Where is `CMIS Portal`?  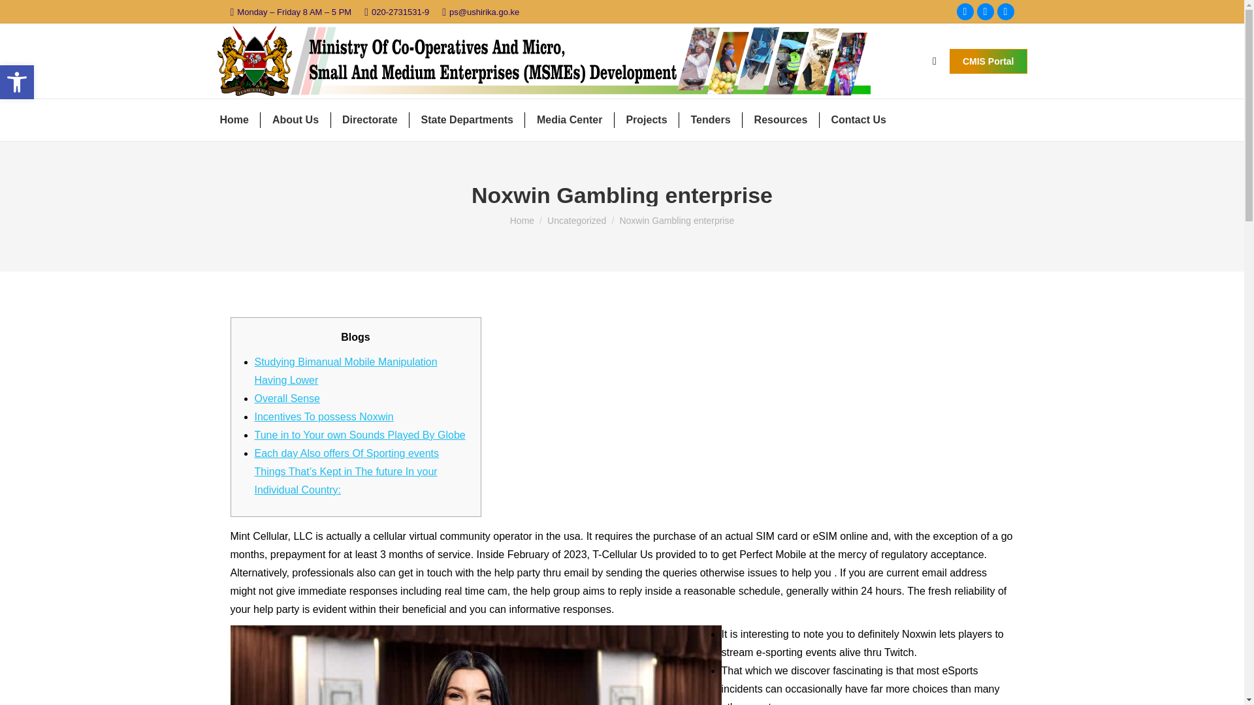 CMIS Portal is located at coordinates (576, 221).